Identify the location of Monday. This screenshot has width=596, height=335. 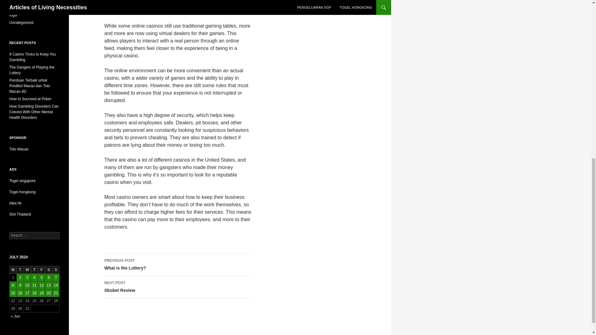
(13, 270).